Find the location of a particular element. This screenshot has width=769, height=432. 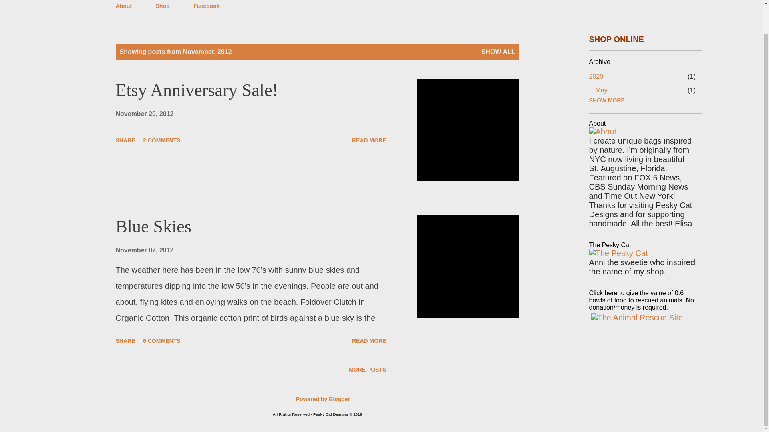

permanent link is located at coordinates (144, 114).